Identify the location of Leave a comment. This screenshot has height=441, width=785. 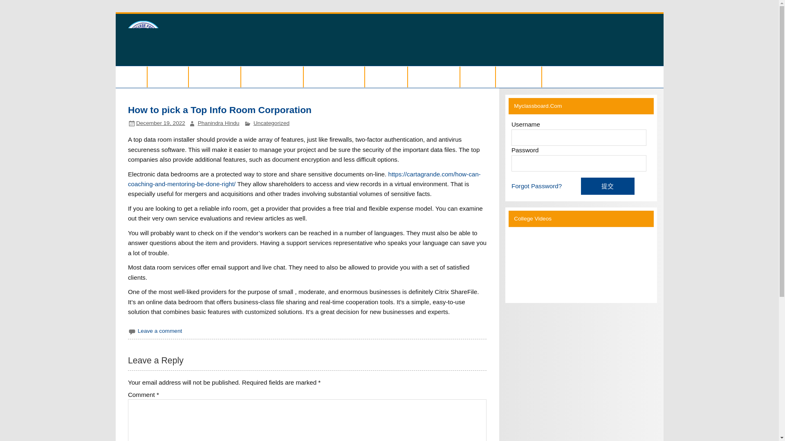
(160, 331).